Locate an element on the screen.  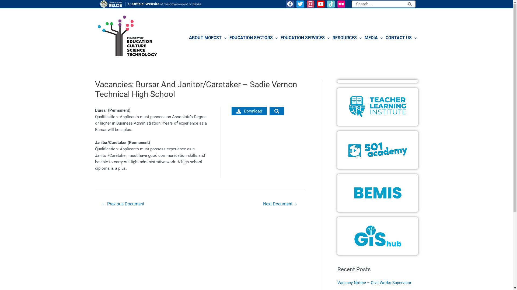
Instagram is located at coordinates (310, 4).